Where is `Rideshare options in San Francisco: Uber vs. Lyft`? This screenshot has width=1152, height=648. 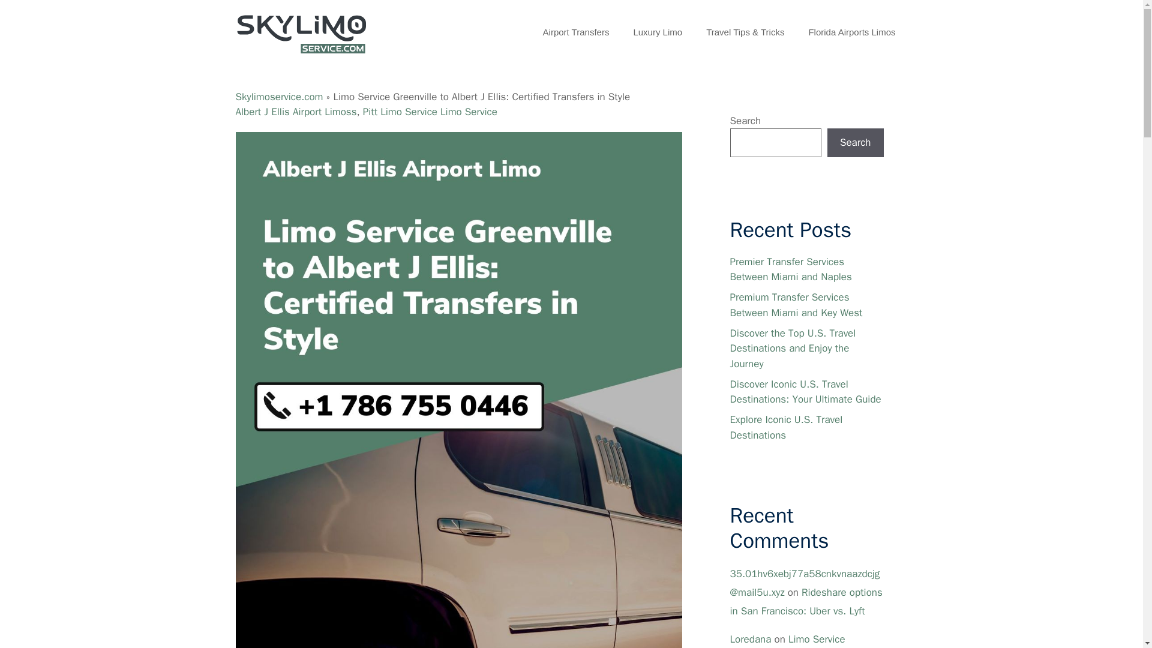
Rideshare options in San Francisco: Uber vs. Lyft is located at coordinates (805, 602).